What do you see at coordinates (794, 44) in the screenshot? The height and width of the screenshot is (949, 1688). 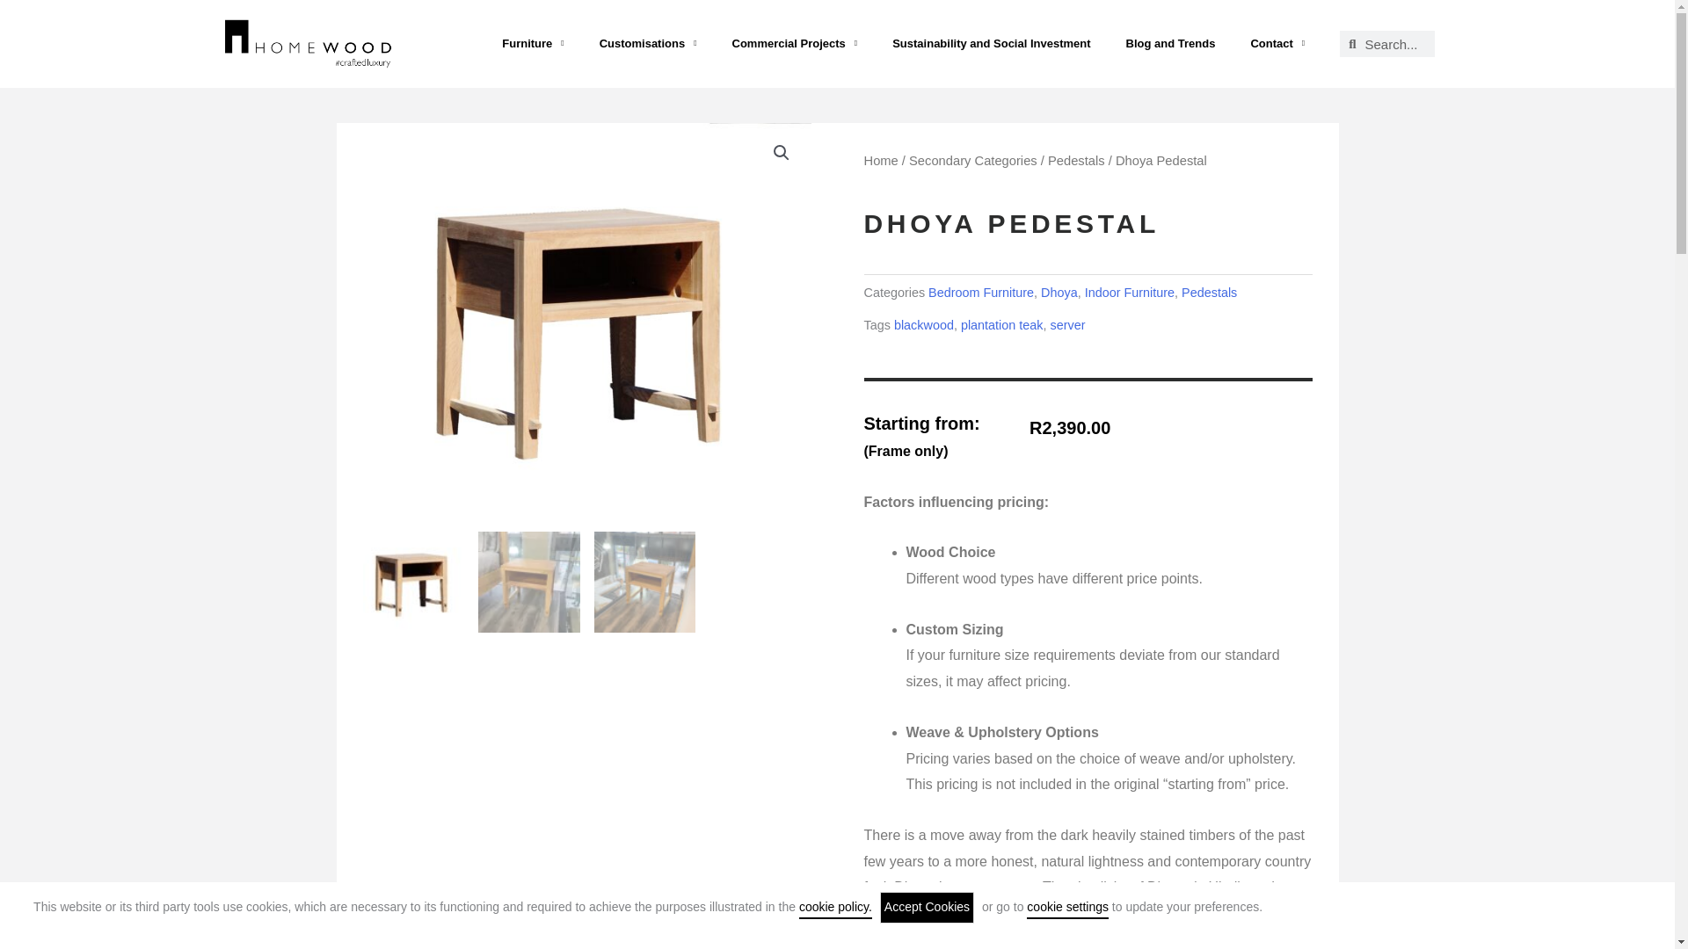 I see `Commercial Projects` at bounding box center [794, 44].